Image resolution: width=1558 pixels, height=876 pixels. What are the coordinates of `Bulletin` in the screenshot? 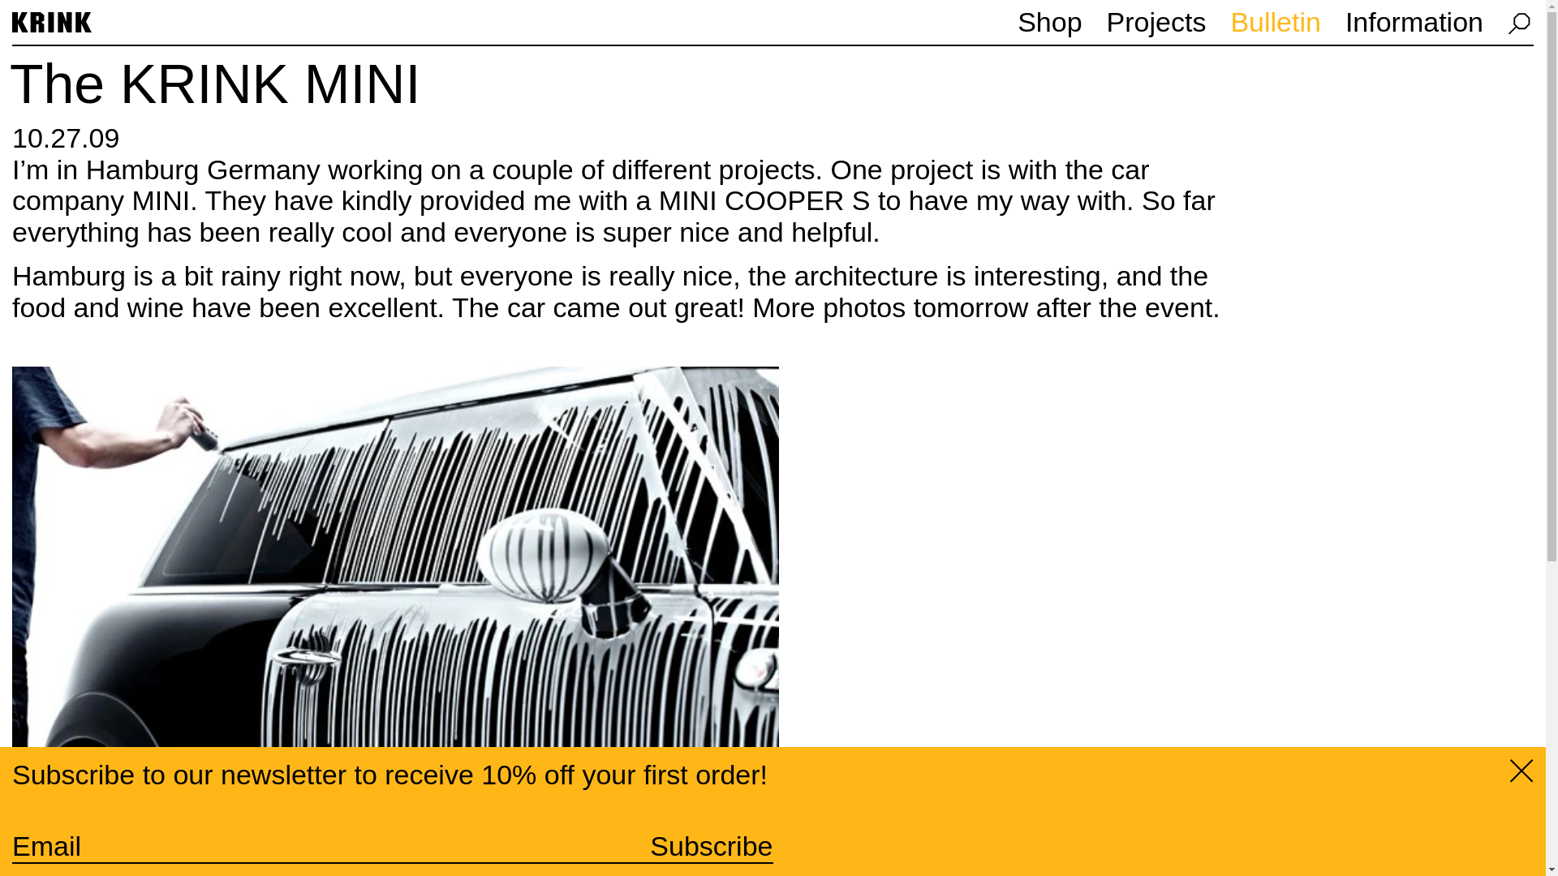 It's located at (1276, 22).